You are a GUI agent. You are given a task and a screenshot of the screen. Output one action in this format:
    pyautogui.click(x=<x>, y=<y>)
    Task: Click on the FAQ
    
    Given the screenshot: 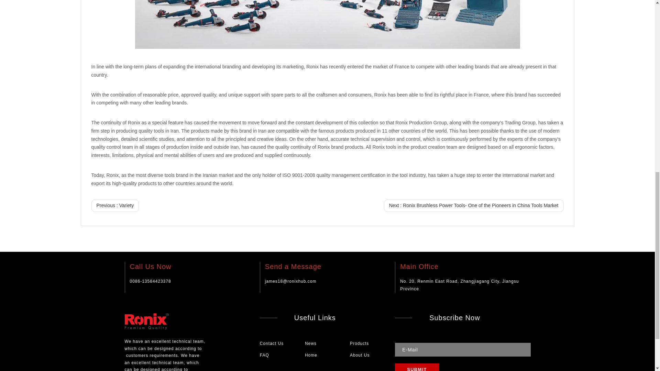 What is the action you would take?
    pyautogui.click(x=265, y=355)
    